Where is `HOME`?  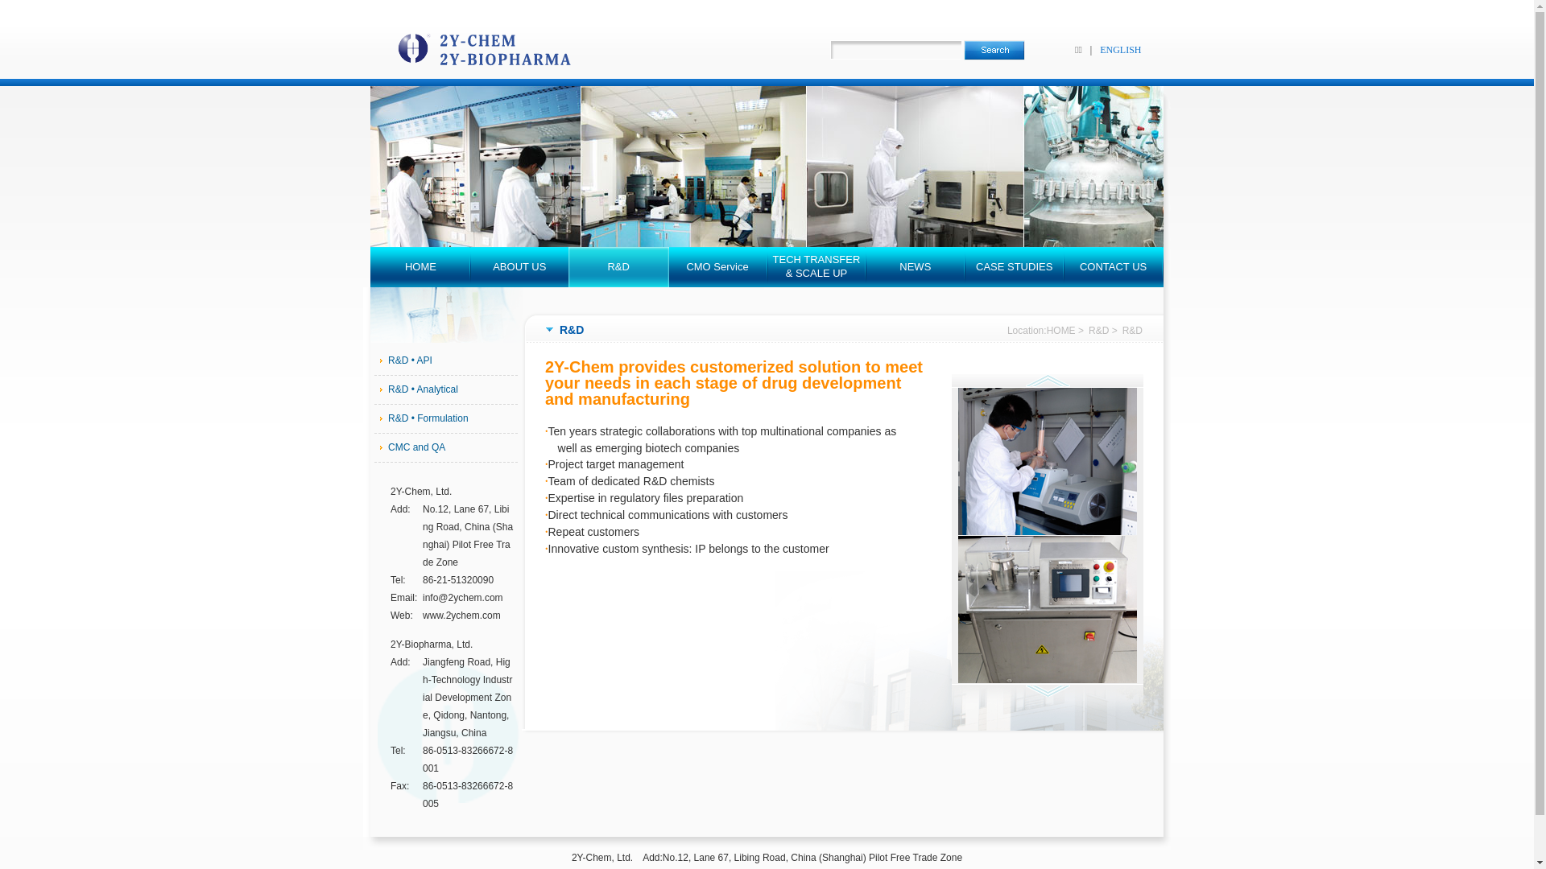 HOME is located at coordinates (420, 267).